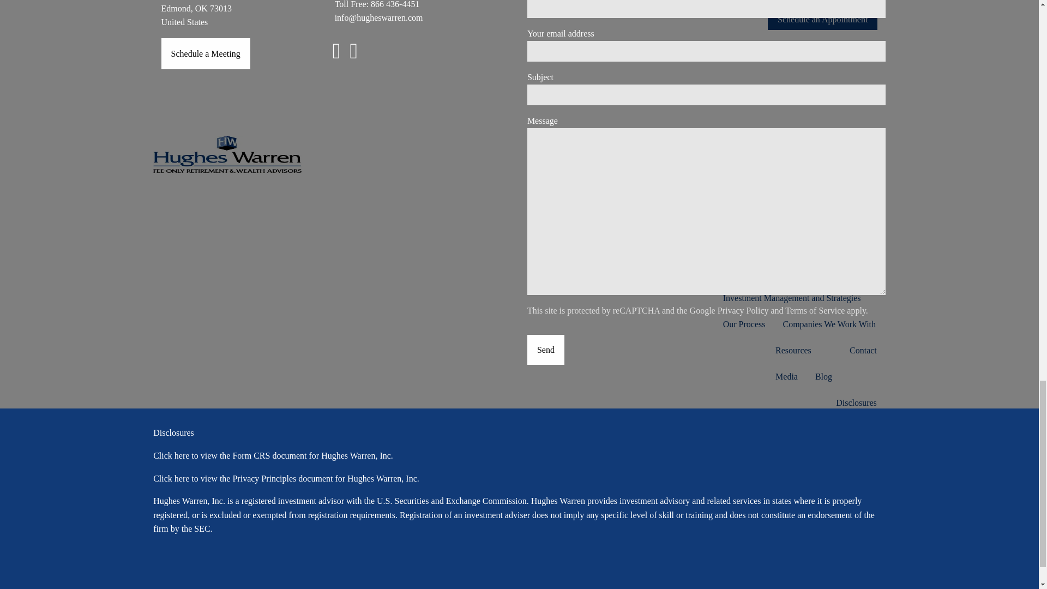  Describe the element at coordinates (205, 53) in the screenshot. I see `Schedule An Appointment` at that location.